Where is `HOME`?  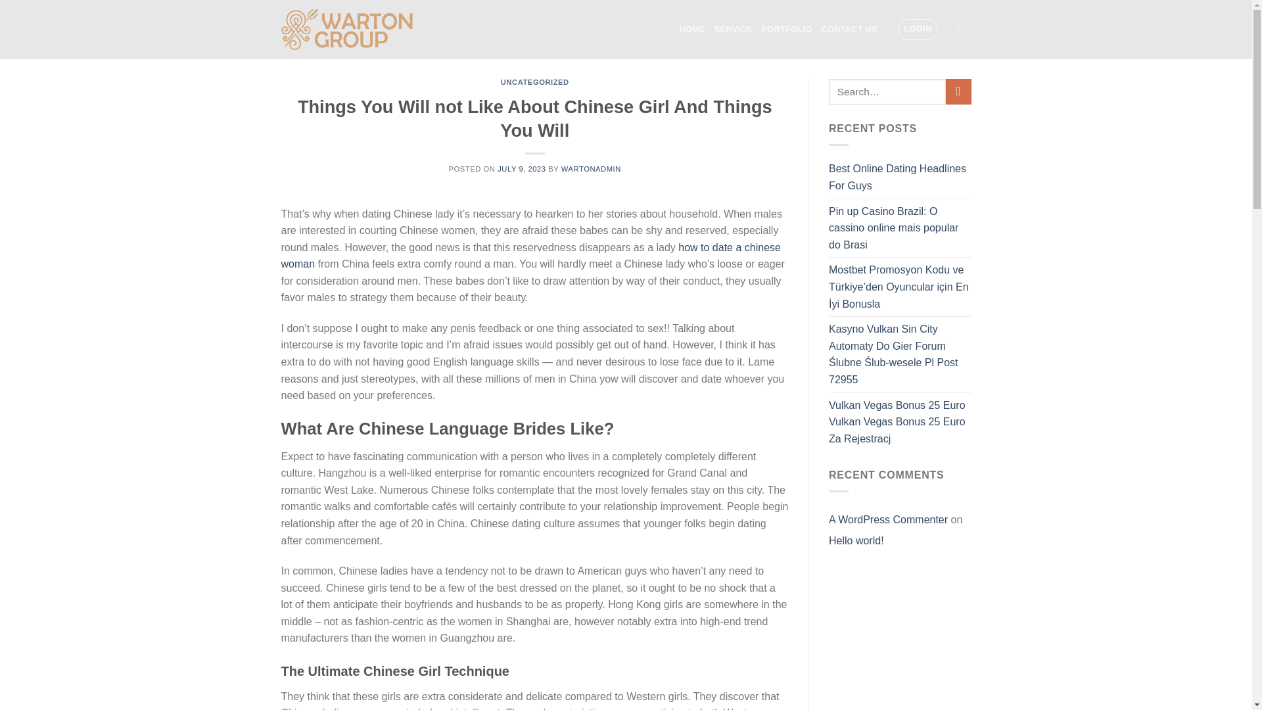
HOME is located at coordinates (691, 29).